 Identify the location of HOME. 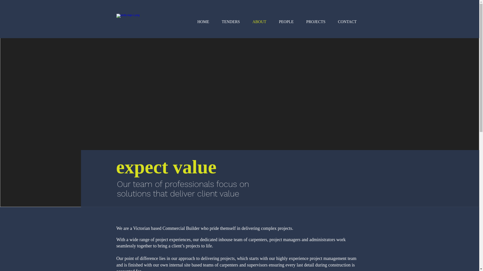
(203, 22).